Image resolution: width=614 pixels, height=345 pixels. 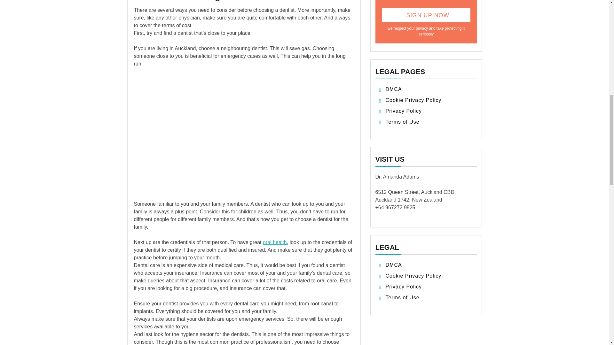 What do you see at coordinates (413, 100) in the screenshot?
I see `Cookie Privacy Policy` at bounding box center [413, 100].